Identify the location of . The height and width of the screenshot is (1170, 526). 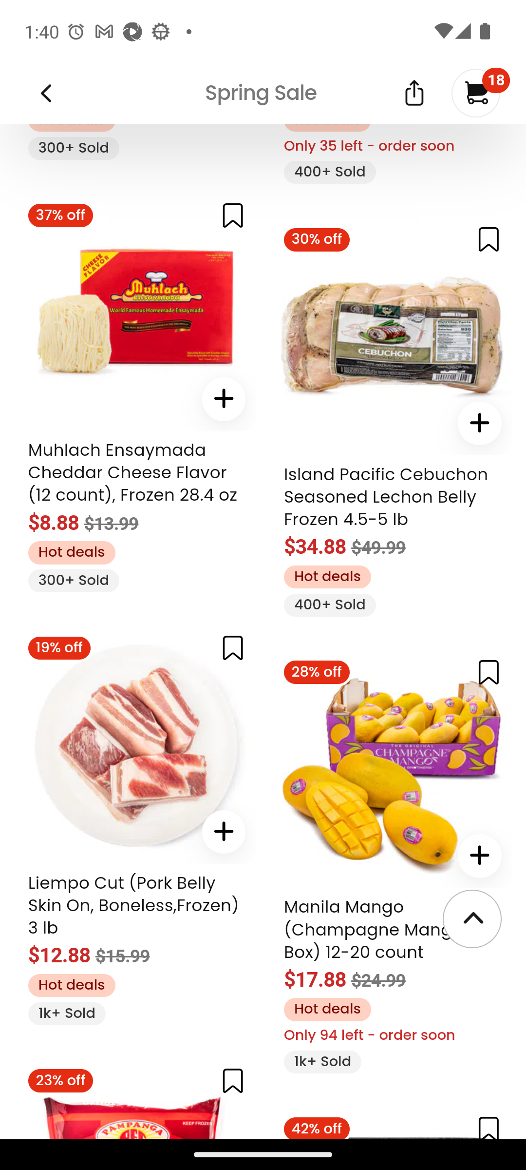
(232, 1081).